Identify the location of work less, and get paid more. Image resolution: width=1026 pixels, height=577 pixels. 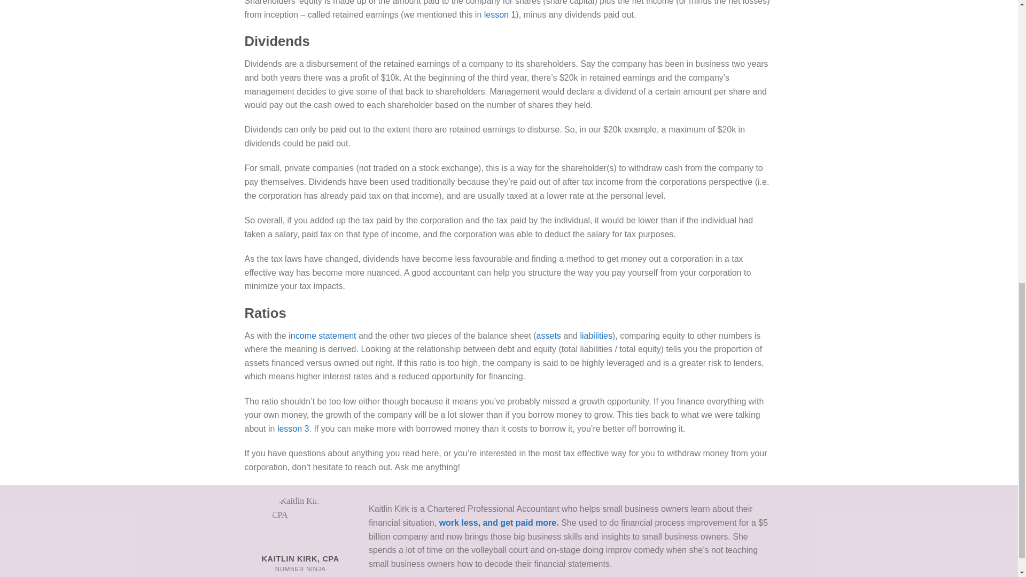
(498, 523).